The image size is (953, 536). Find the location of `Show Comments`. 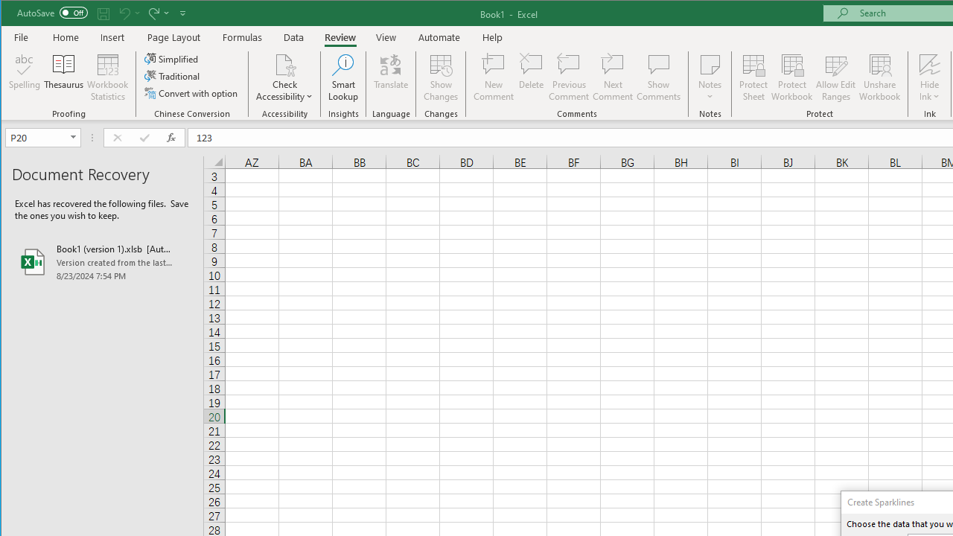

Show Comments is located at coordinates (658, 77).